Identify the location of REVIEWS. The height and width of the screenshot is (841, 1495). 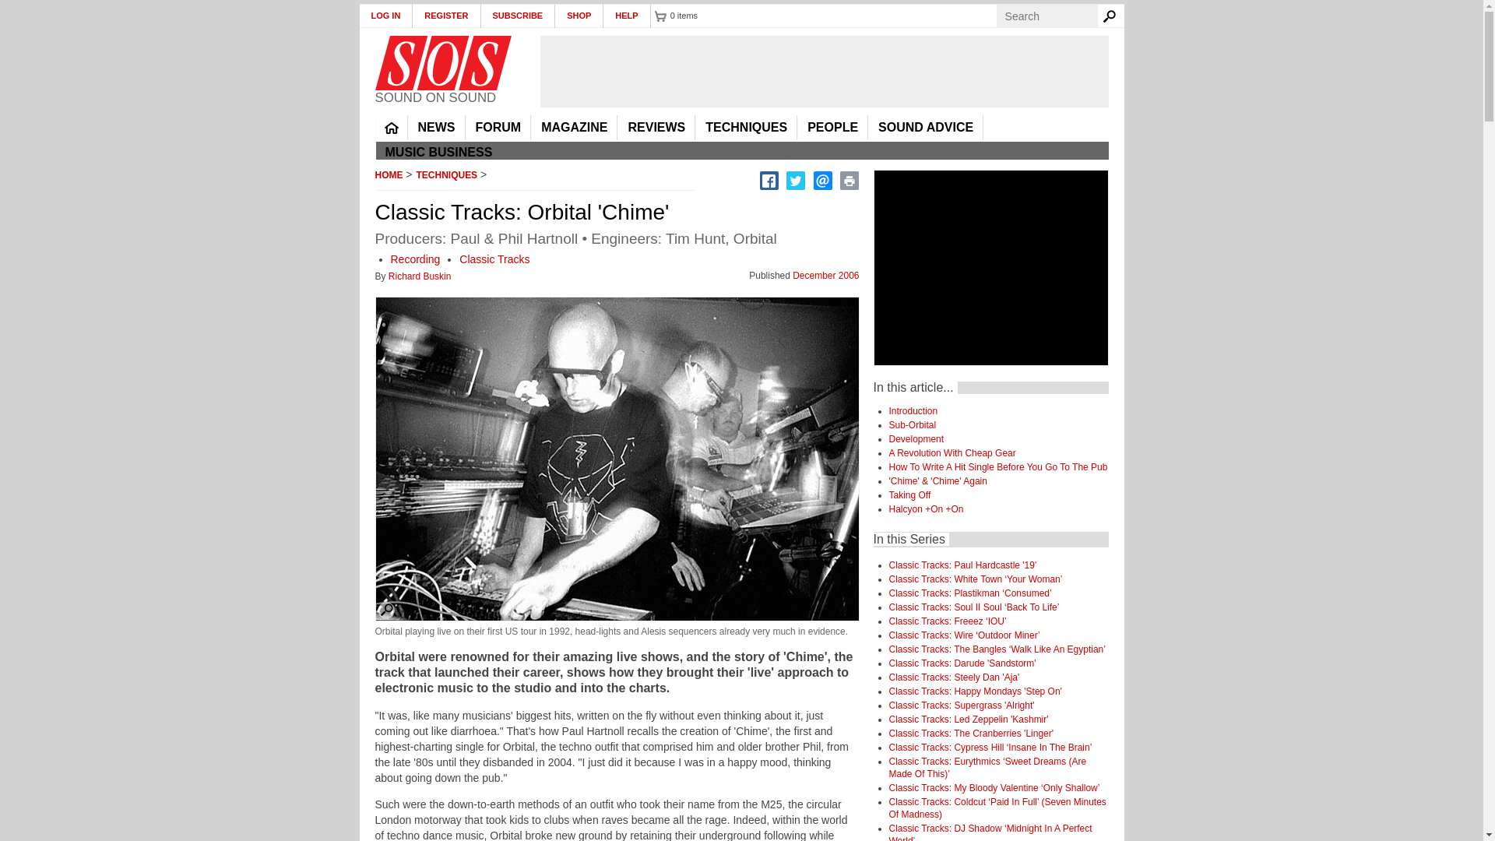
(656, 128).